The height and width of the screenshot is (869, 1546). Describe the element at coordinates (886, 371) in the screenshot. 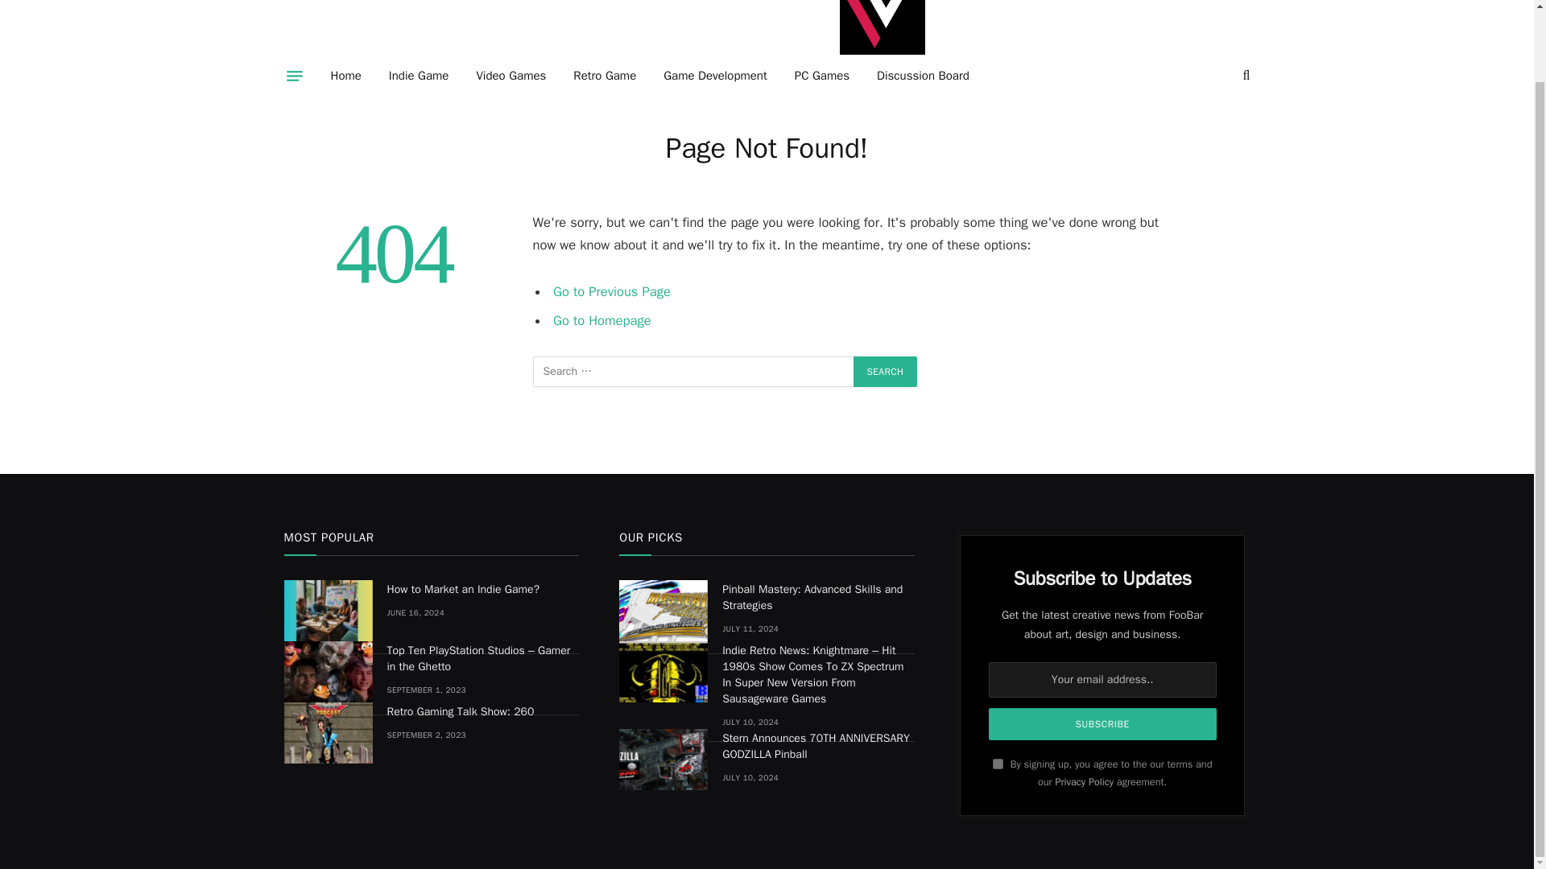

I see `Search` at that location.